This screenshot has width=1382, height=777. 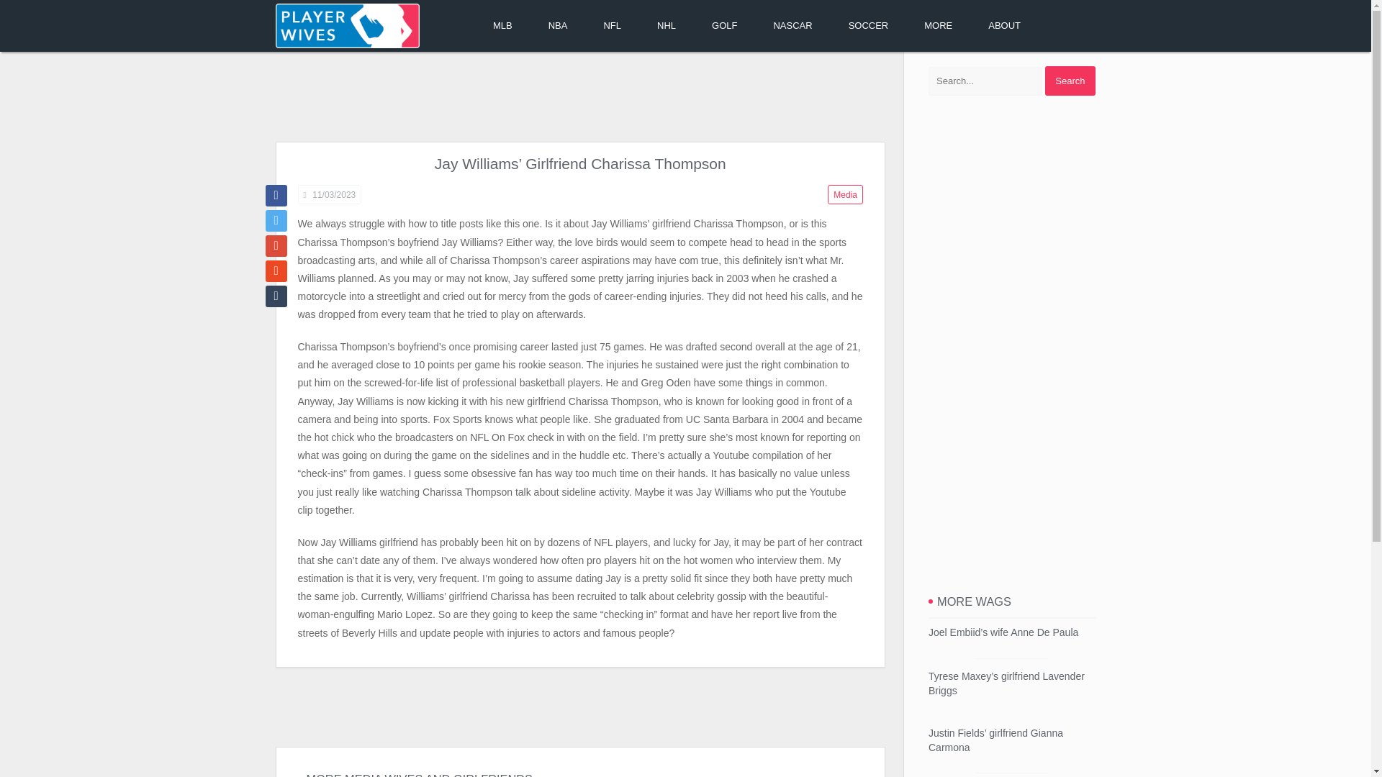 What do you see at coordinates (868, 26) in the screenshot?
I see `Soccer Wives` at bounding box center [868, 26].